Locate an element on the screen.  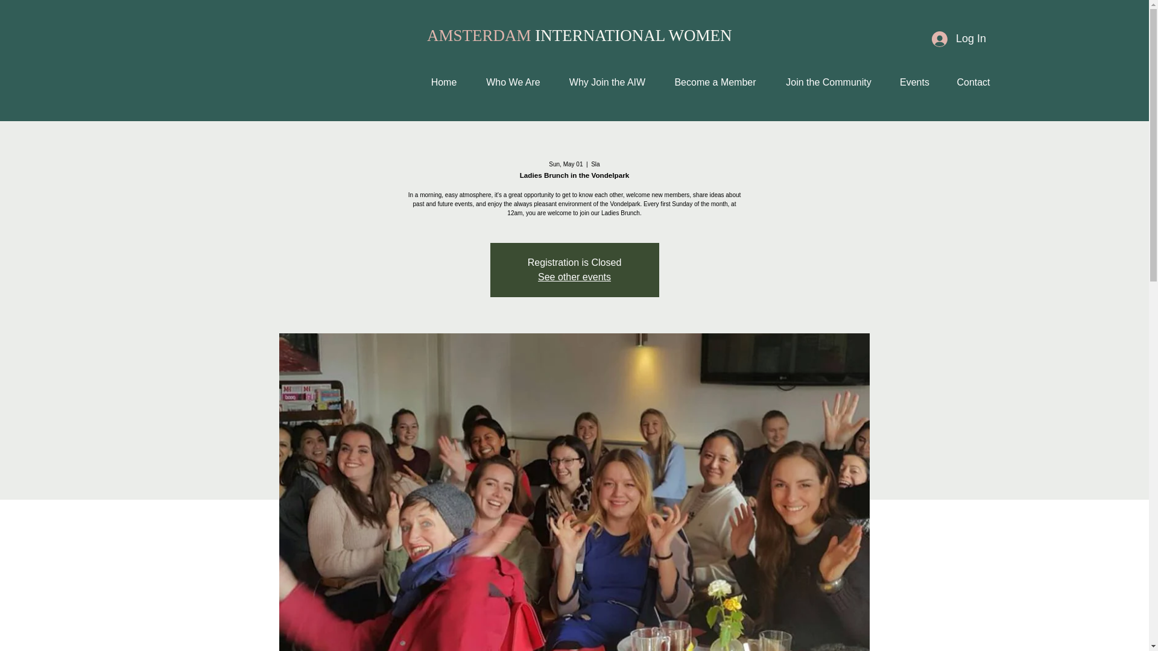
Events is located at coordinates (914, 82).